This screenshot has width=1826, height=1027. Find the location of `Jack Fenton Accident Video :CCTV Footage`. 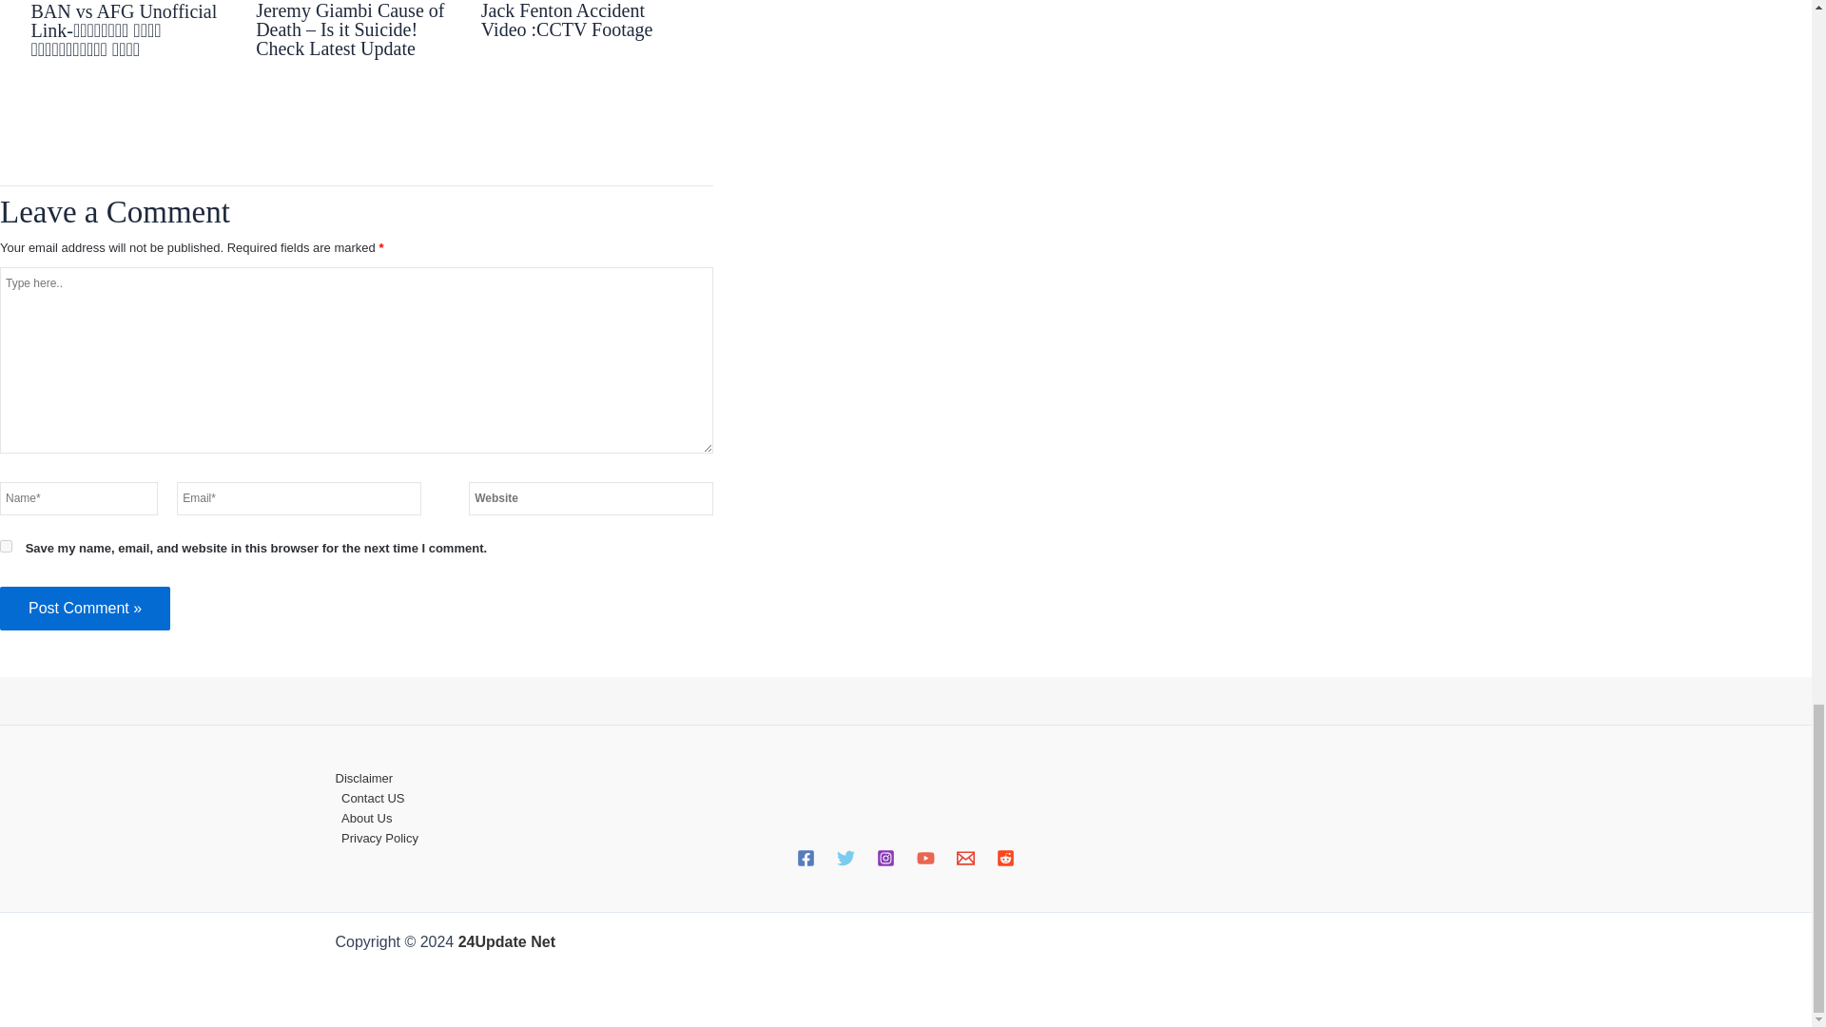

Jack Fenton Accident Video :CCTV Footage is located at coordinates (567, 20).